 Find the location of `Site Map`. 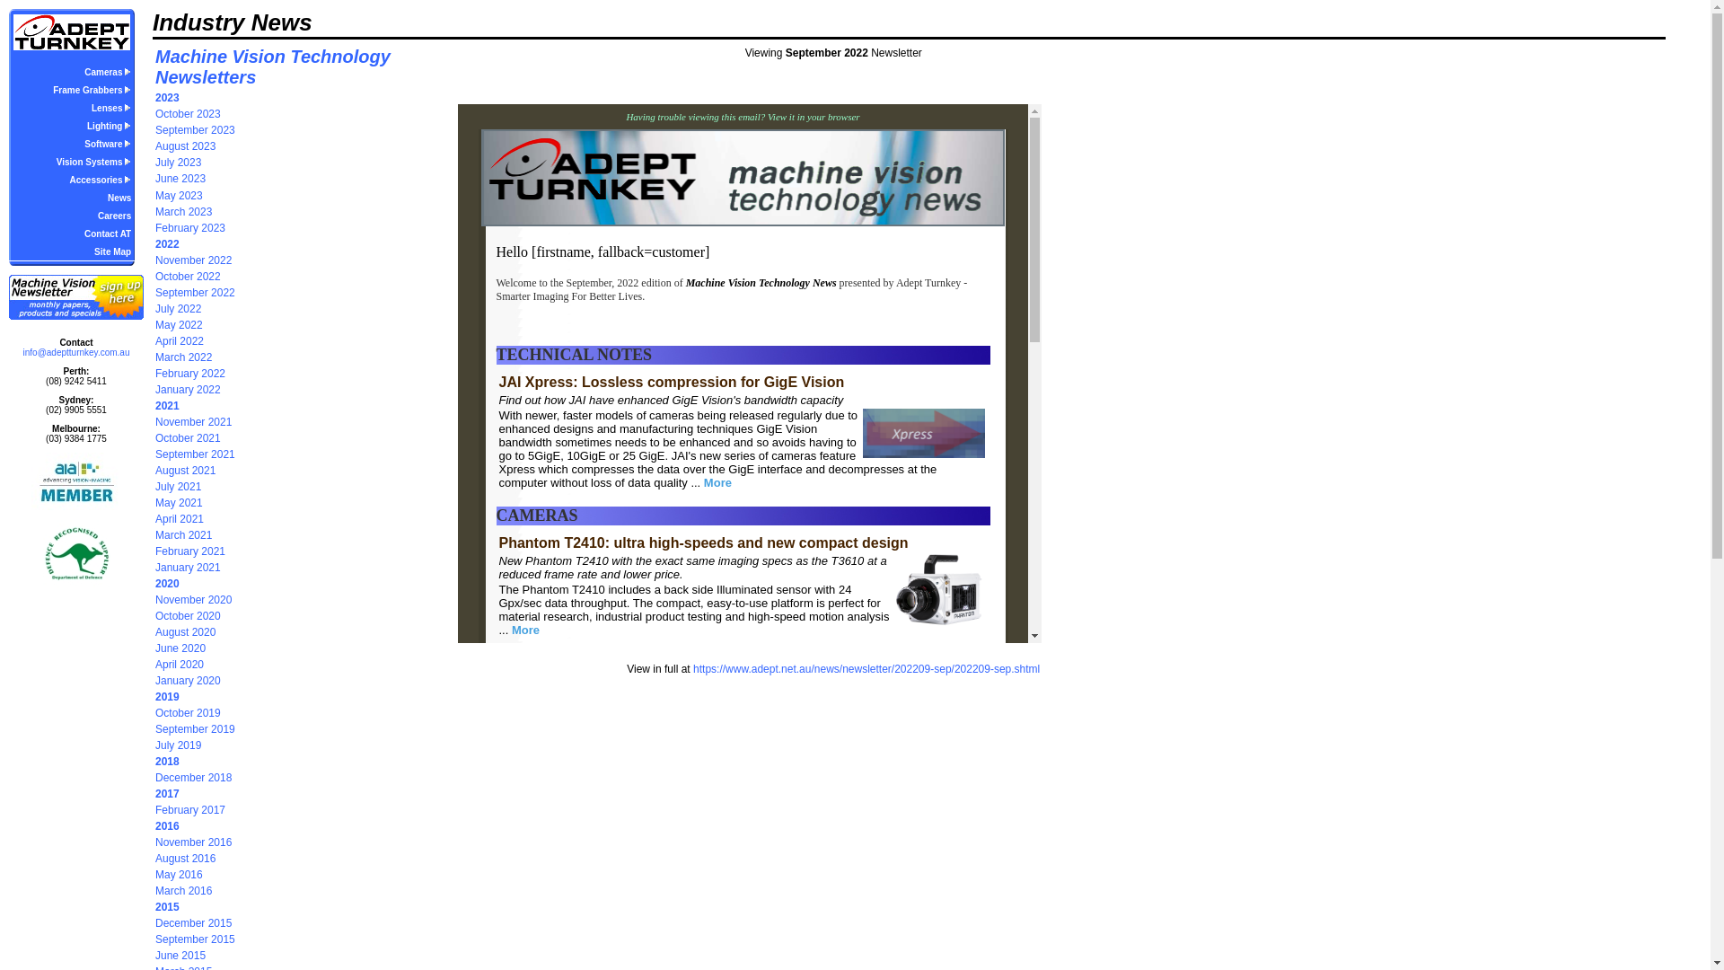

Site Map is located at coordinates (113, 251).